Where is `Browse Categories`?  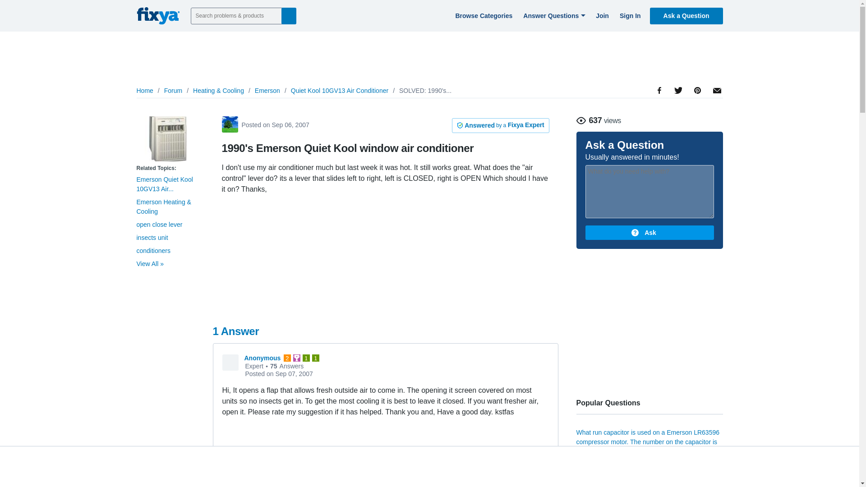 Browse Categories is located at coordinates (482, 15).